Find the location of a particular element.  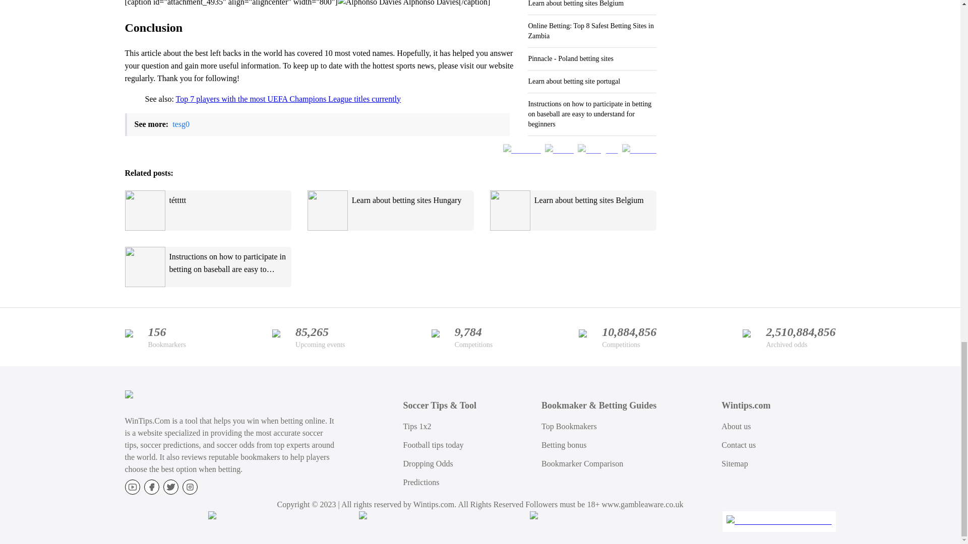

Dropping Odds is located at coordinates (428, 463).